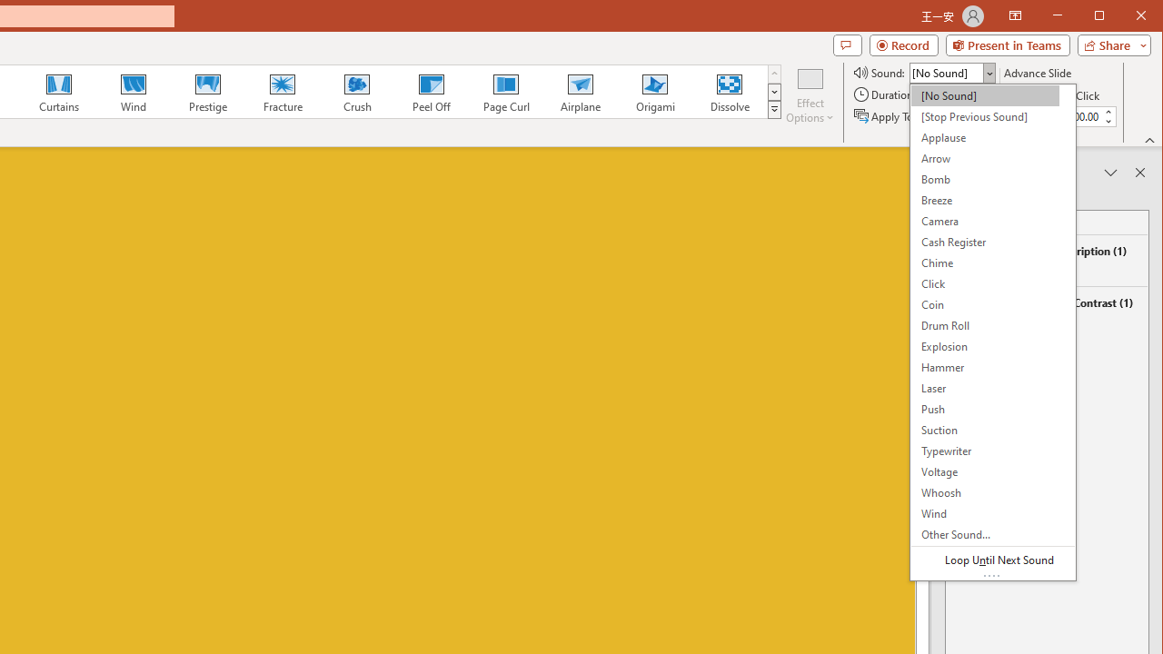 The height and width of the screenshot is (654, 1163). I want to click on Minimize, so click(1105, 16).